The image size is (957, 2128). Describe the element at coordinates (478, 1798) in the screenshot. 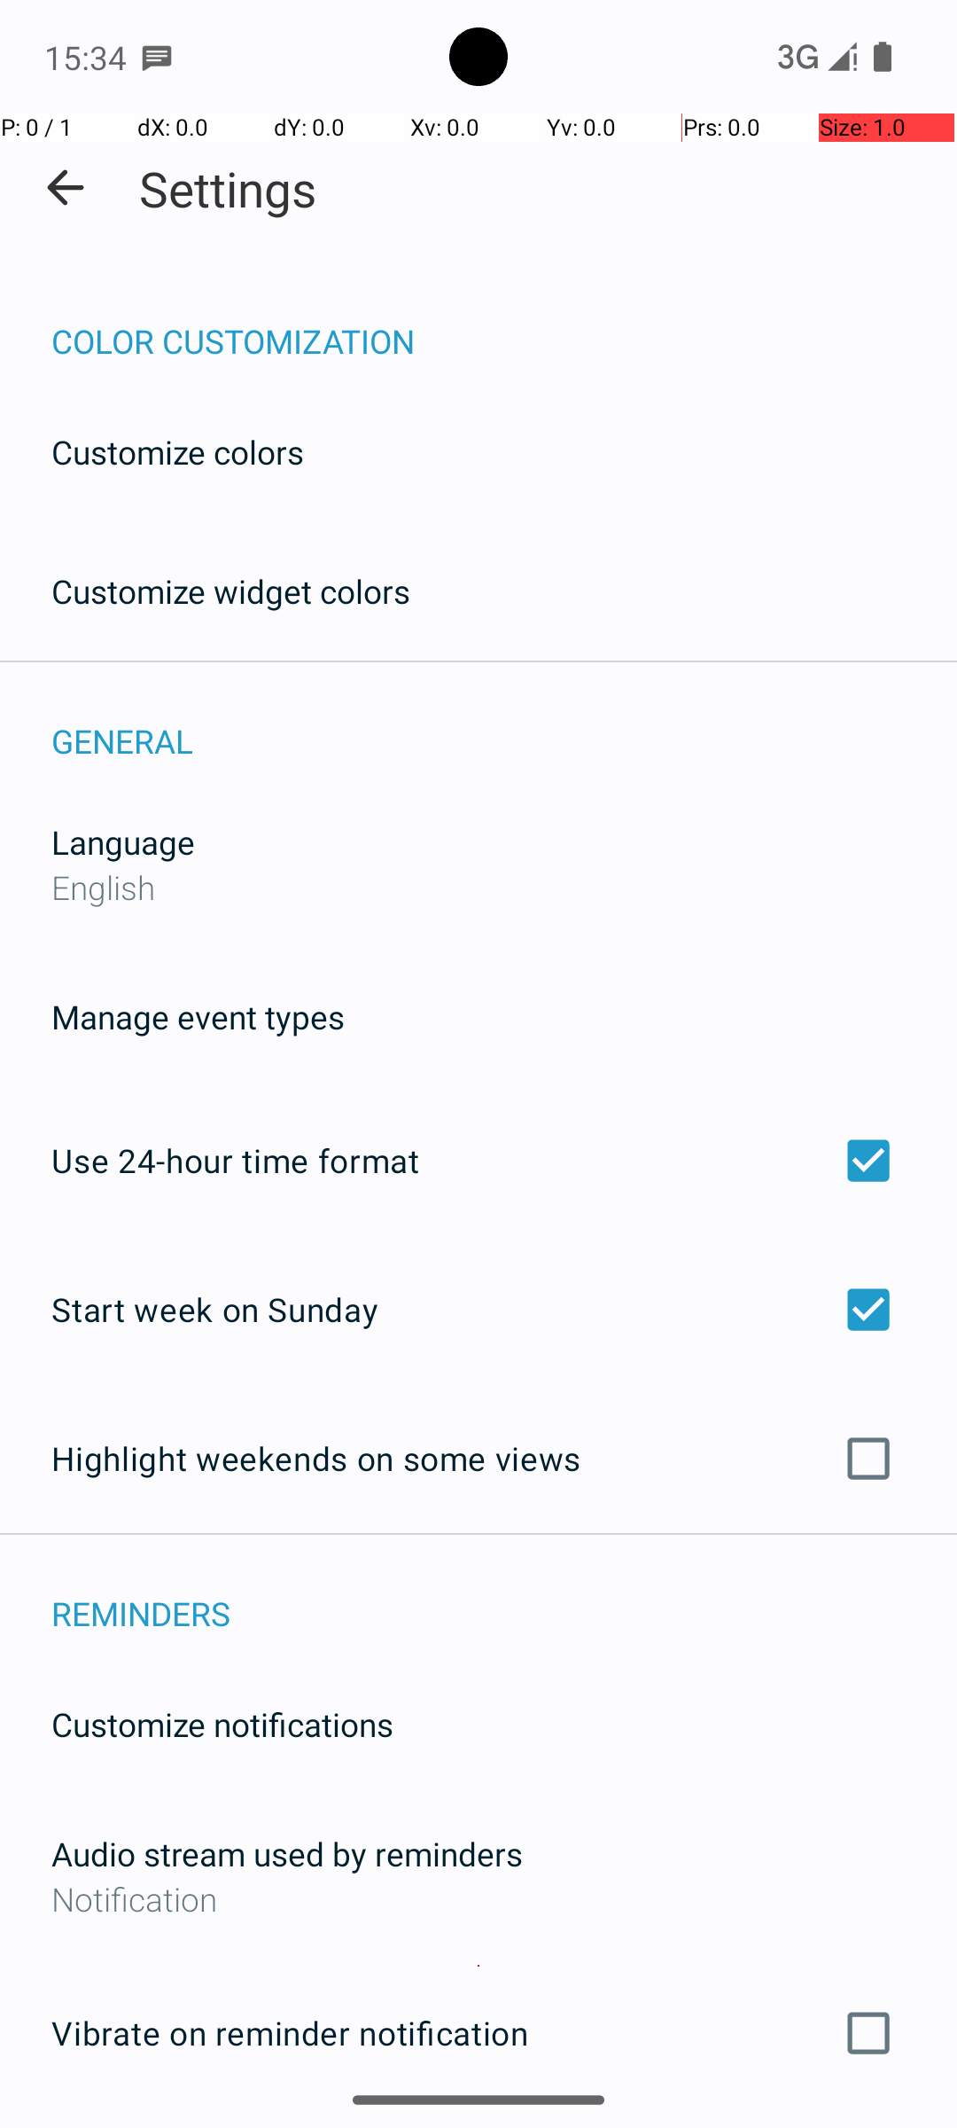

I see `Brezhoneg` at that location.